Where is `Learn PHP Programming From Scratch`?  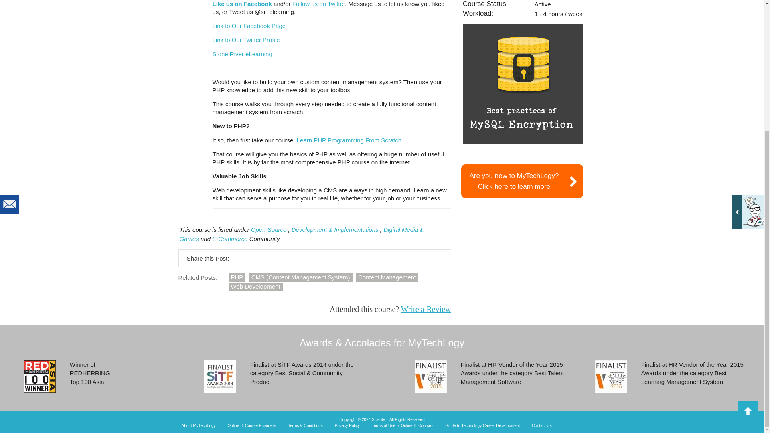
Learn PHP Programming From Scratch is located at coordinates (349, 140).